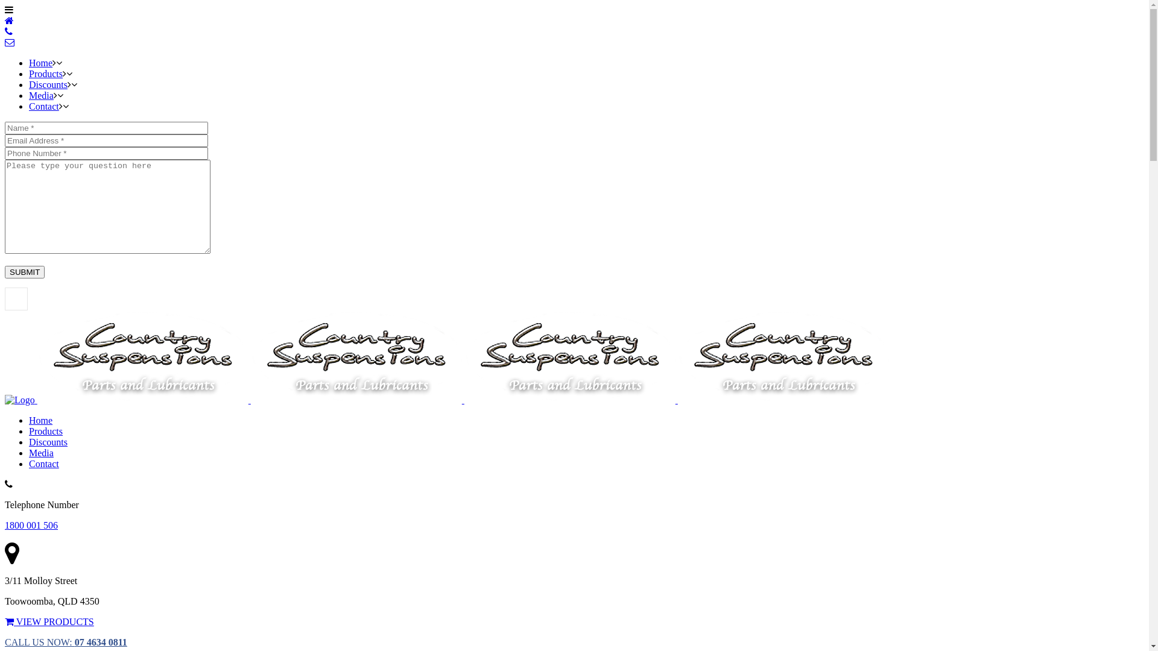  What do you see at coordinates (48, 84) in the screenshot?
I see `Discounts` at bounding box center [48, 84].